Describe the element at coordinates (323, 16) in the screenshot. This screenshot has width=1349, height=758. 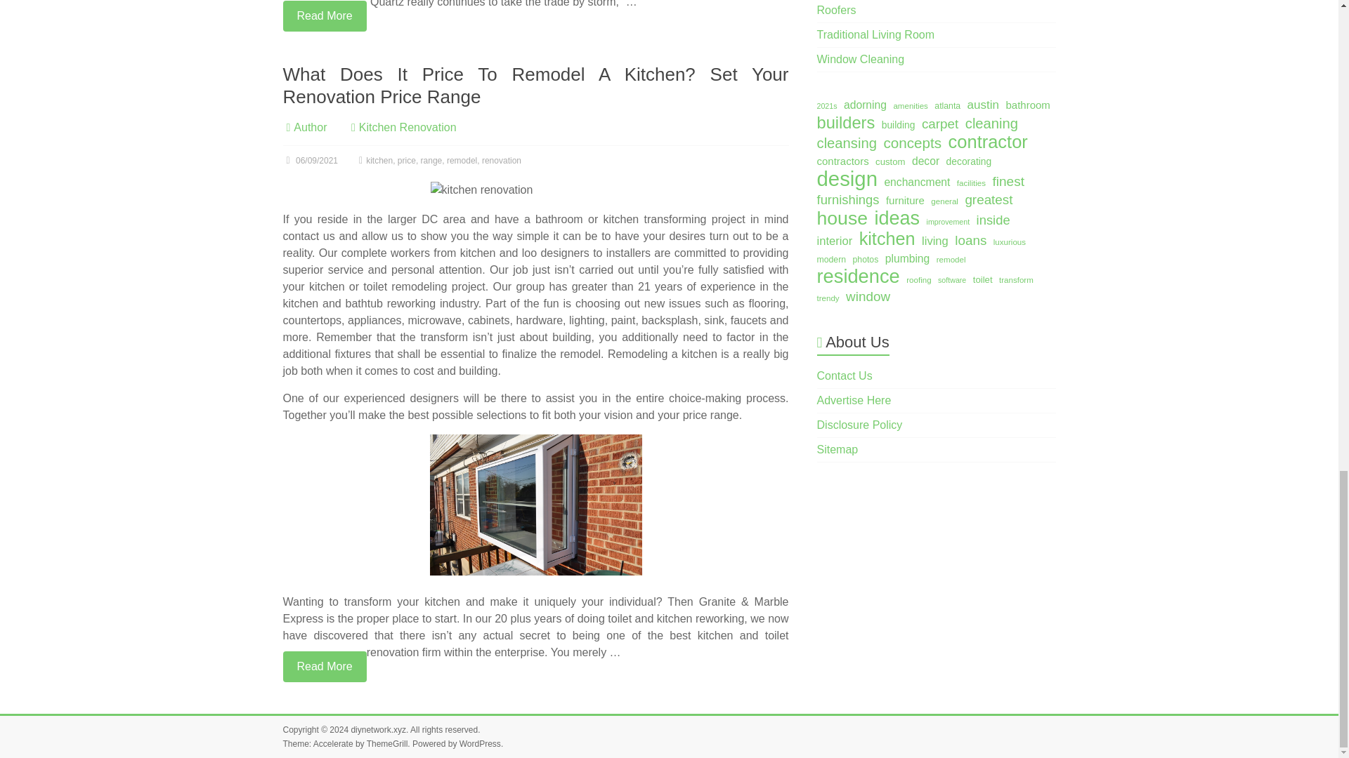
I see `Read More` at that location.